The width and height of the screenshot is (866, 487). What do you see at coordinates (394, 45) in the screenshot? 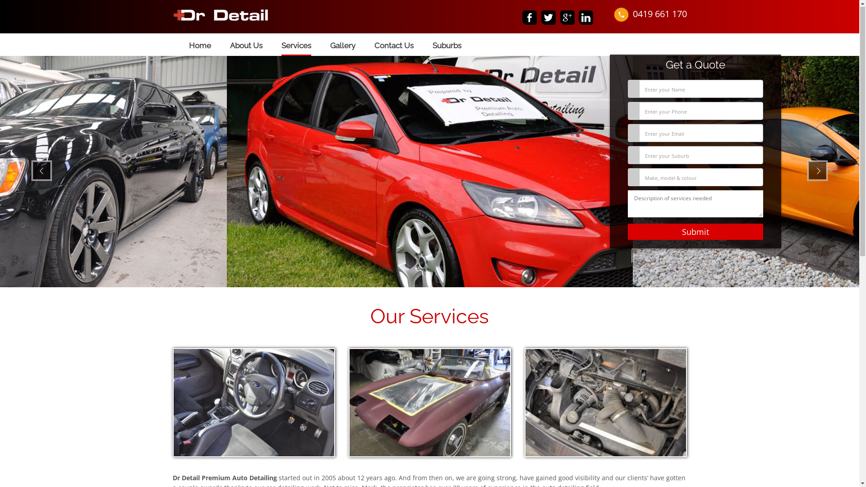
I see `Contact Us` at bounding box center [394, 45].